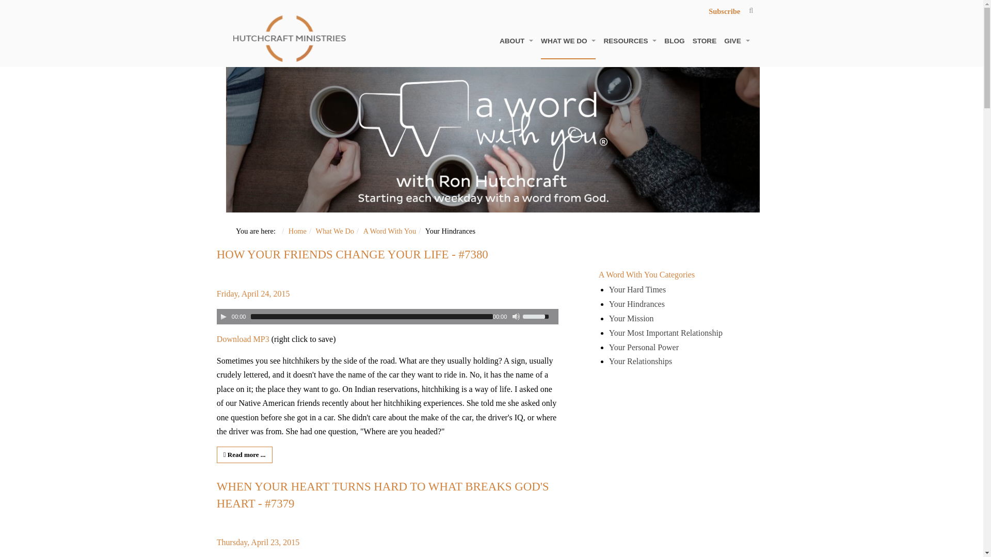 The height and width of the screenshot is (557, 991). I want to click on ABOUT, so click(516, 41).